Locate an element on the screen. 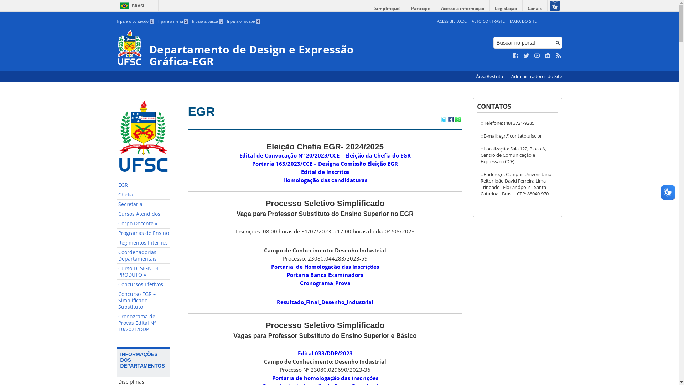 Image resolution: width=684 pixels, height=385 pixels. Simplifique! is located at coordinates (388, 9).